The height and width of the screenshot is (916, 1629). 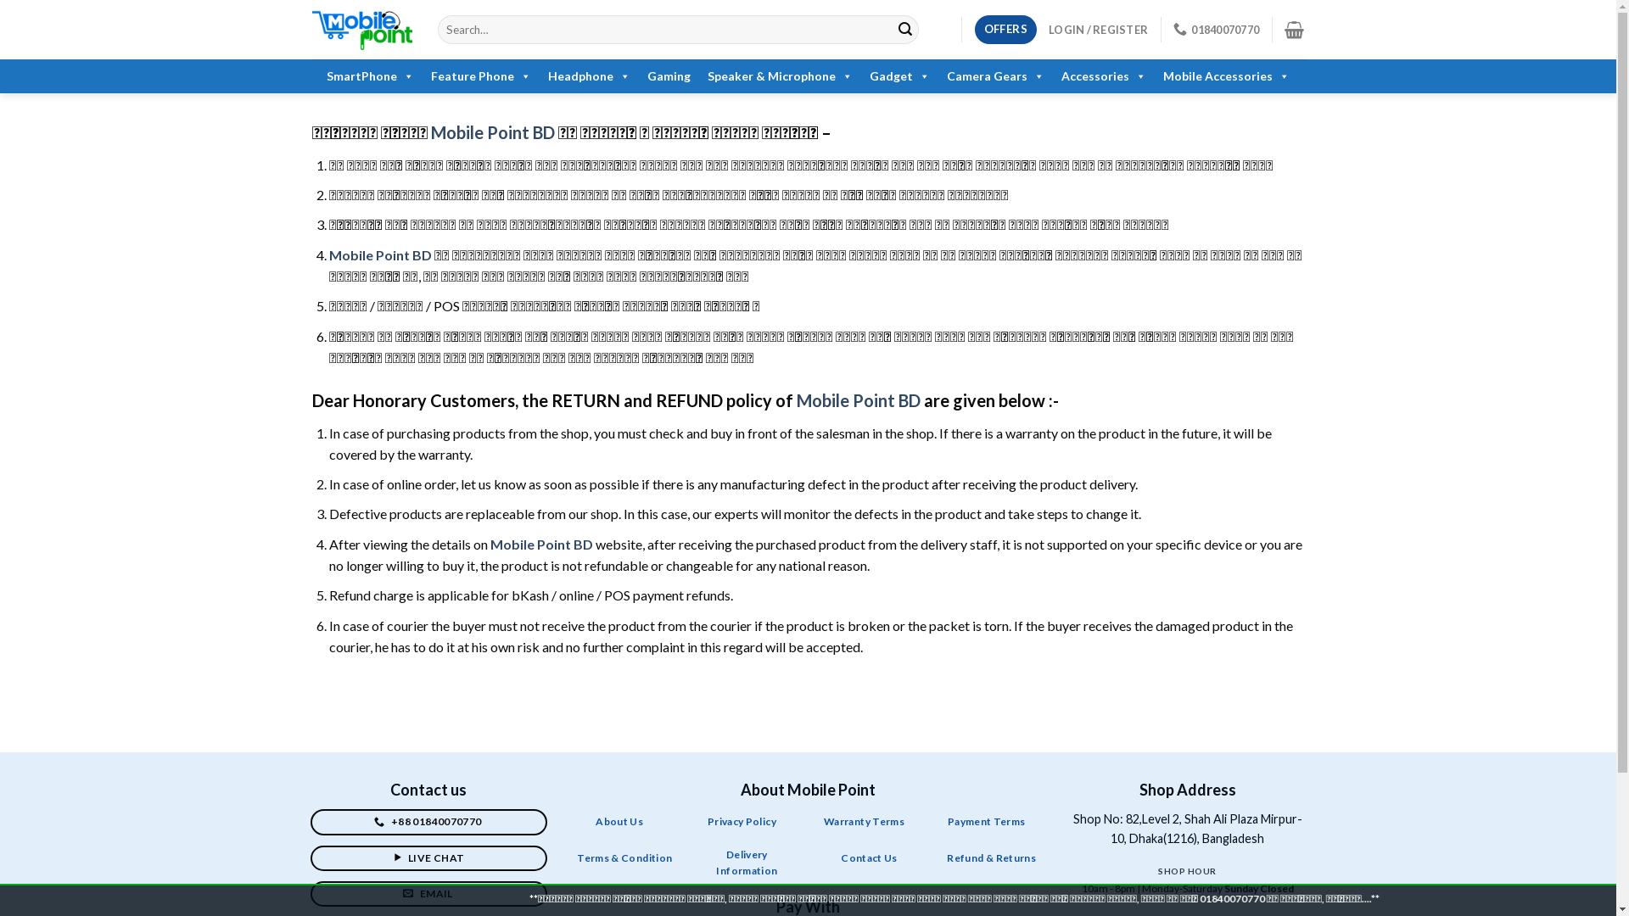 What do you see at coordinates (869, 858) in the screenshot?
I see `Contact Us` at bounding box center [869, 858].